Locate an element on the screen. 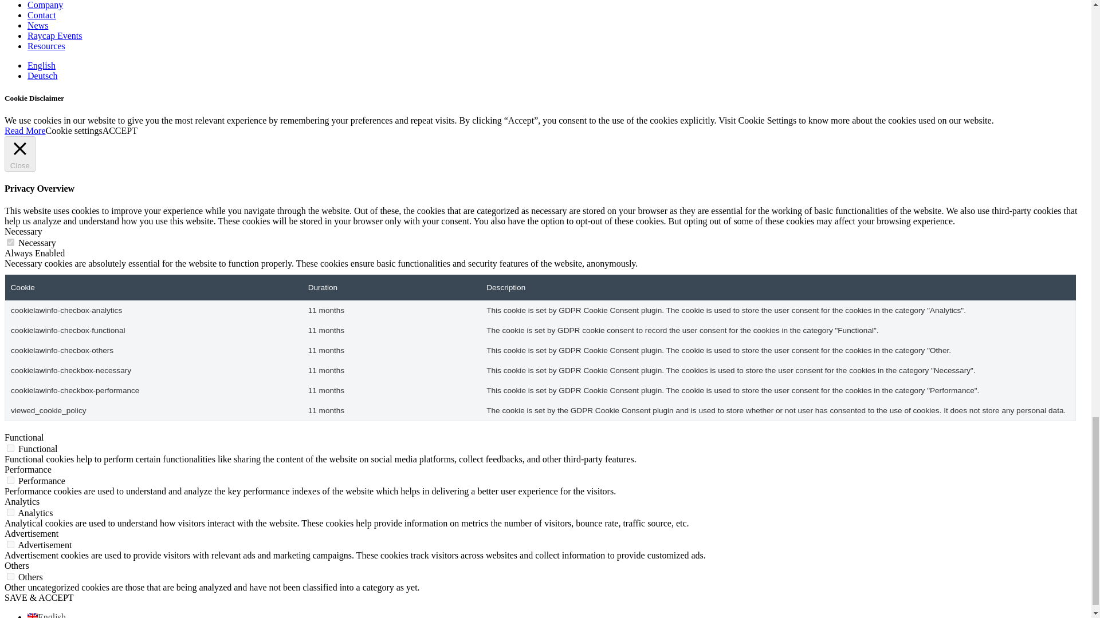 Image resolution: width=1100 pixels, height=618 pixels. on is located at coordinates (10, 480).